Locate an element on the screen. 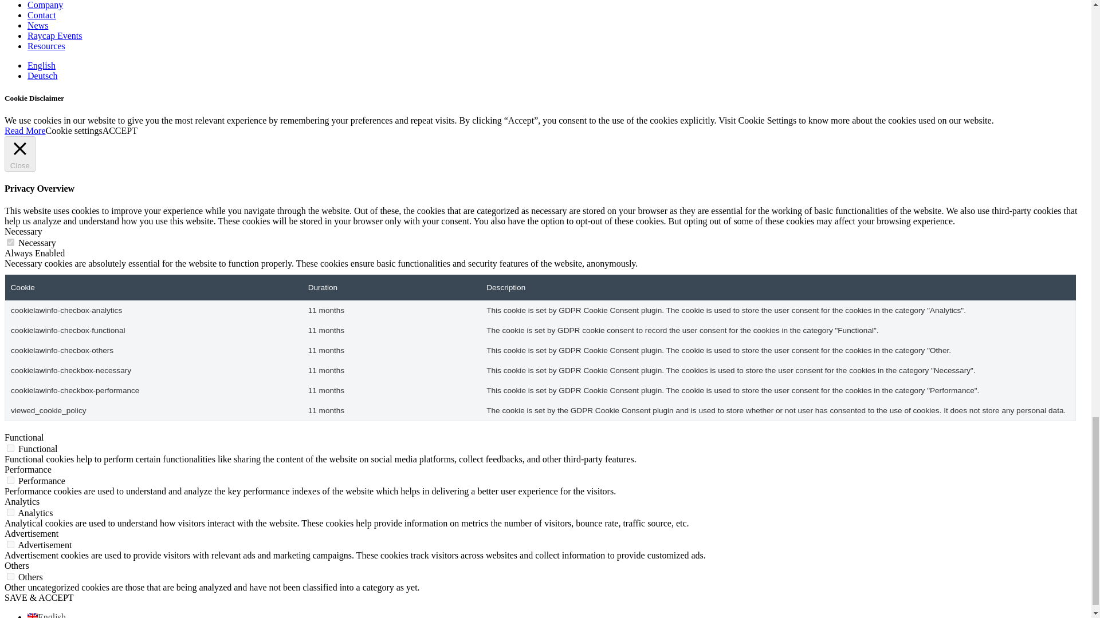 Image resolution: width=1100 pixels, height=618 pixels. on is located at coordinates (10, 480).